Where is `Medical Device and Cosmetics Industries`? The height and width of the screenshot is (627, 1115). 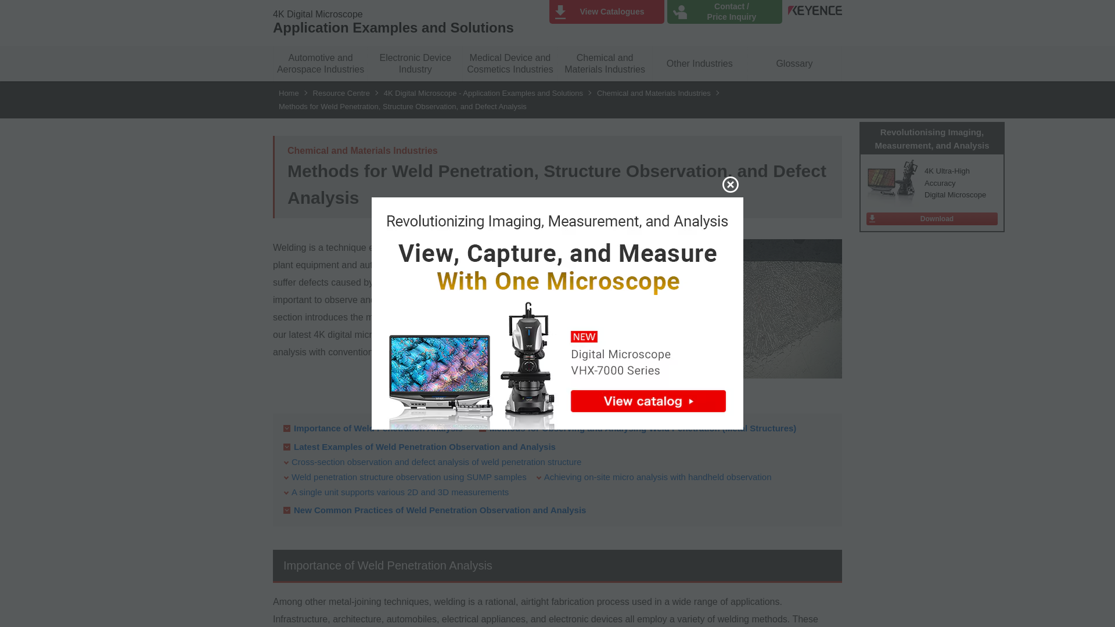
Medical Device and Cosmetics Industries is located at coordinates (510, 64).